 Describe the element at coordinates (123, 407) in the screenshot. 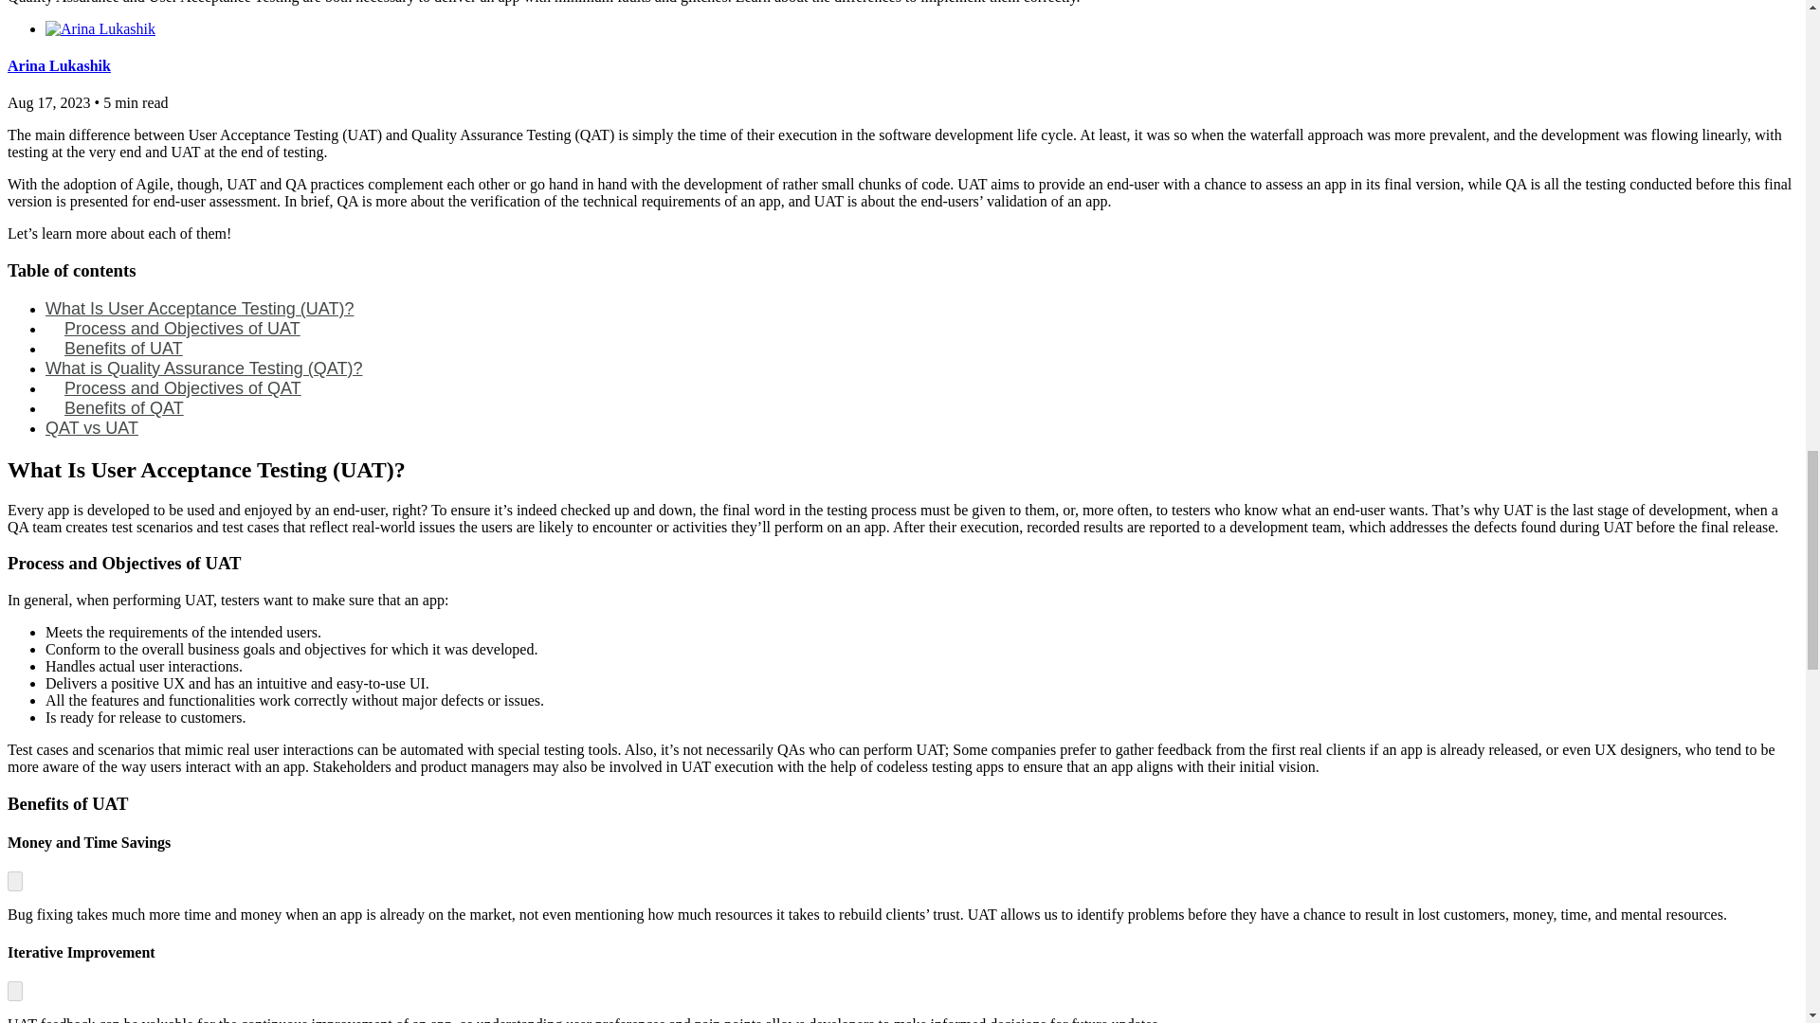

I see `Benefits of QAT` at that location.